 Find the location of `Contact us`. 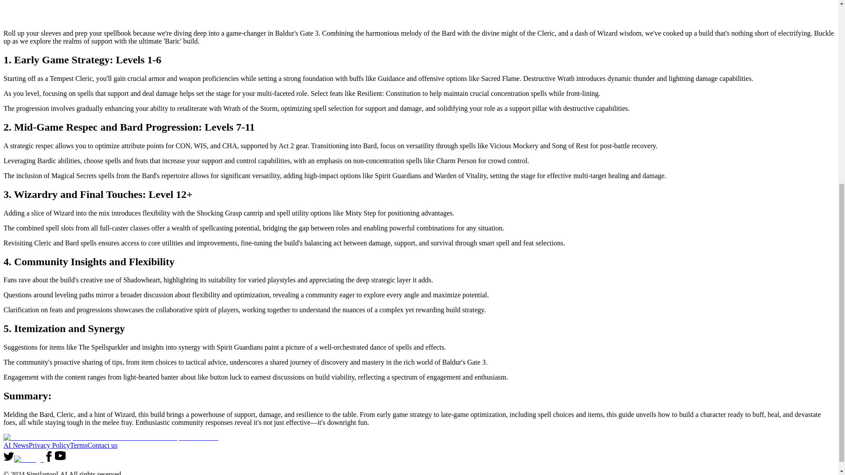

Contact us is located at coordinates (102, 445).